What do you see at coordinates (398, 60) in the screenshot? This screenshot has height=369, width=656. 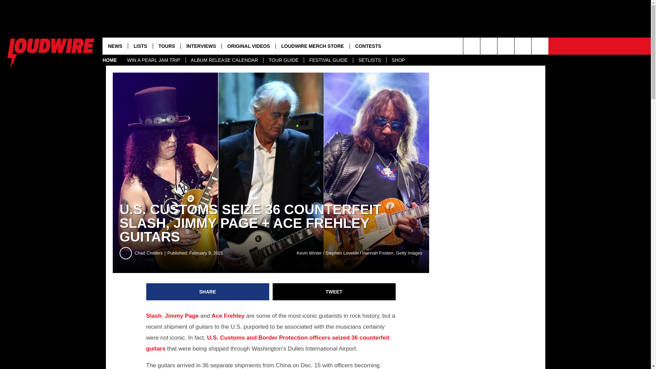 I see `SHOP` at bounding box center [398, 60].